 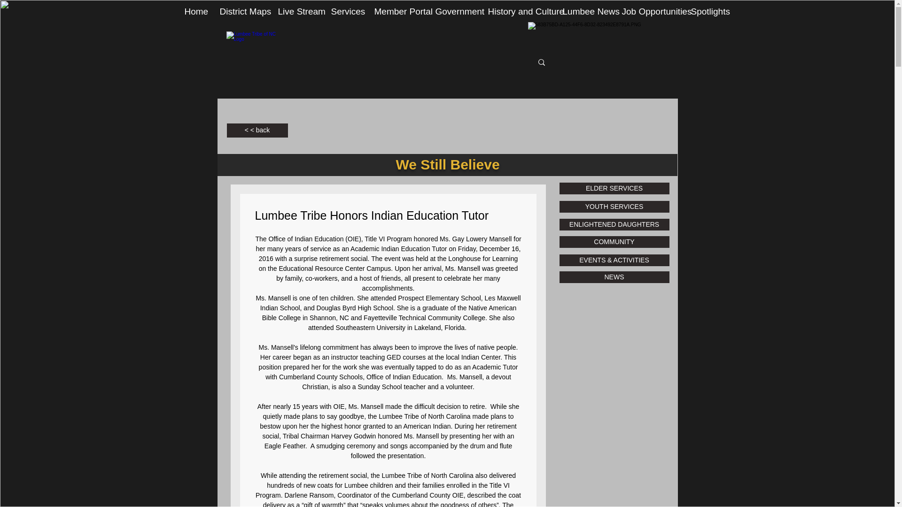 I want to click on Services, so click(x=345, y=15).